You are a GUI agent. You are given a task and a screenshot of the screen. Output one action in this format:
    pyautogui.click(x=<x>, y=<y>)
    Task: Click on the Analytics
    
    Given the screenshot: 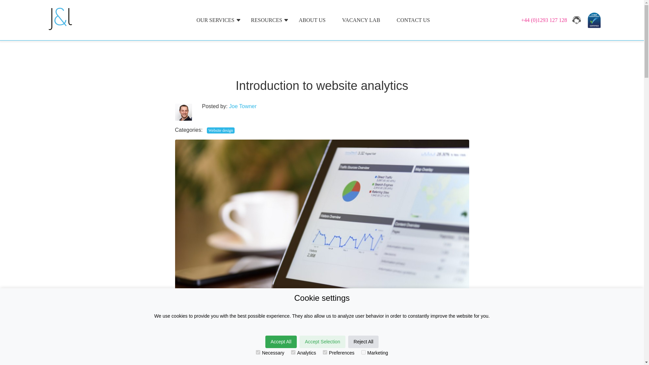 What is the action you would take?
    pyautogui.click(x=293, y=352)
    